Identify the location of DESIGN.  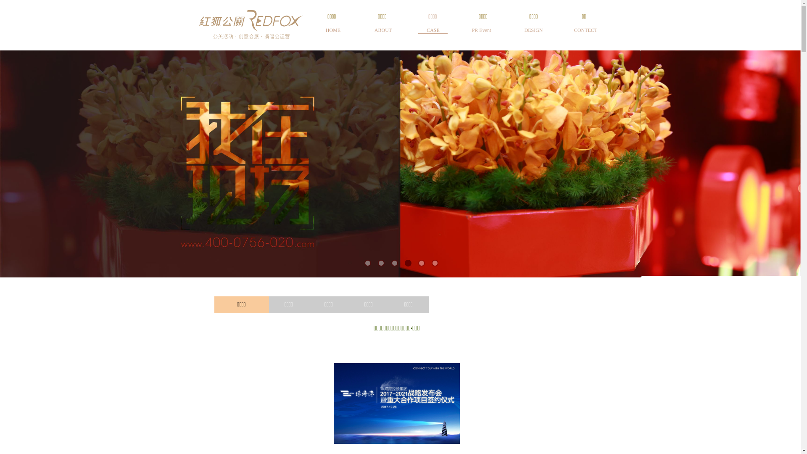
(534, 30).